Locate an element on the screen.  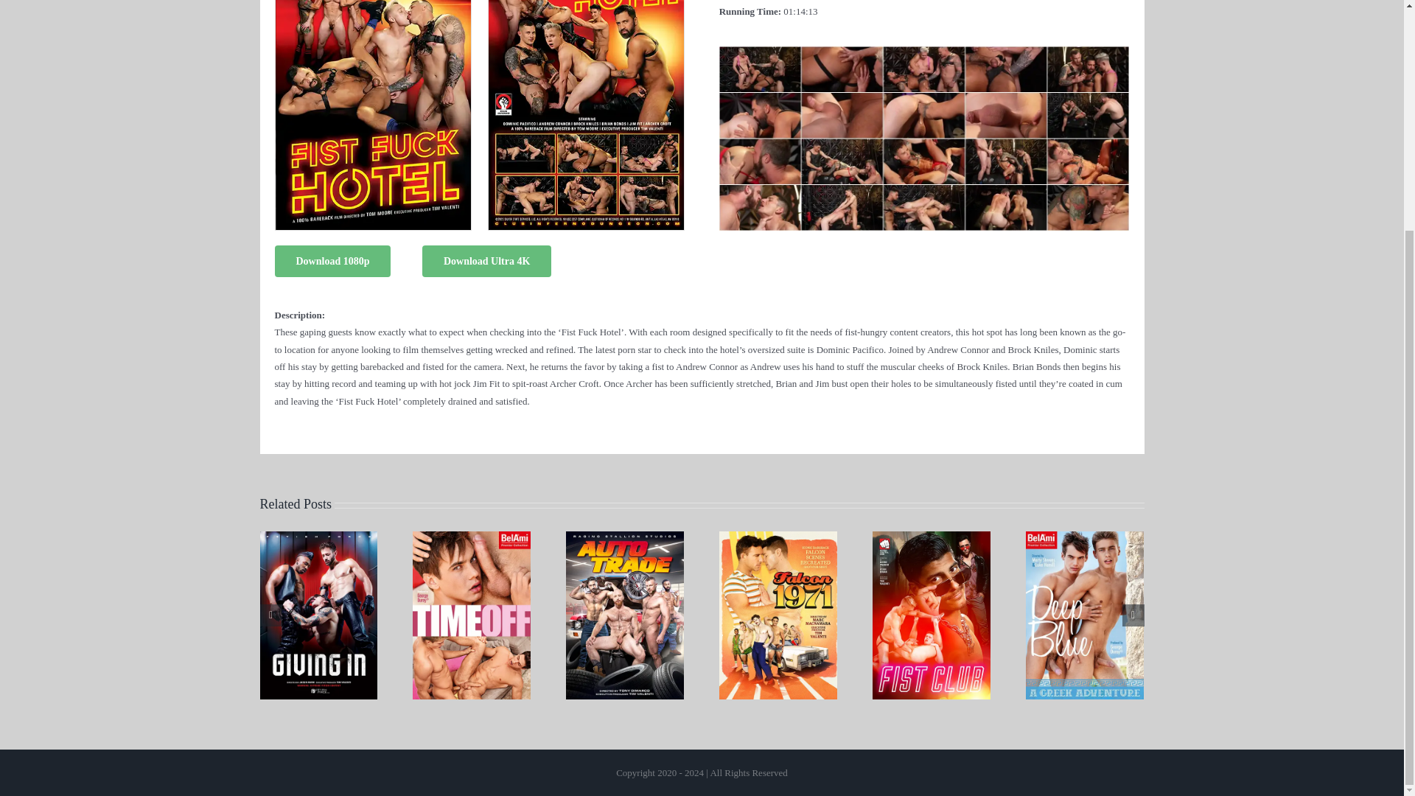
Download Ultra 4K is located at coordinates (486, 261).